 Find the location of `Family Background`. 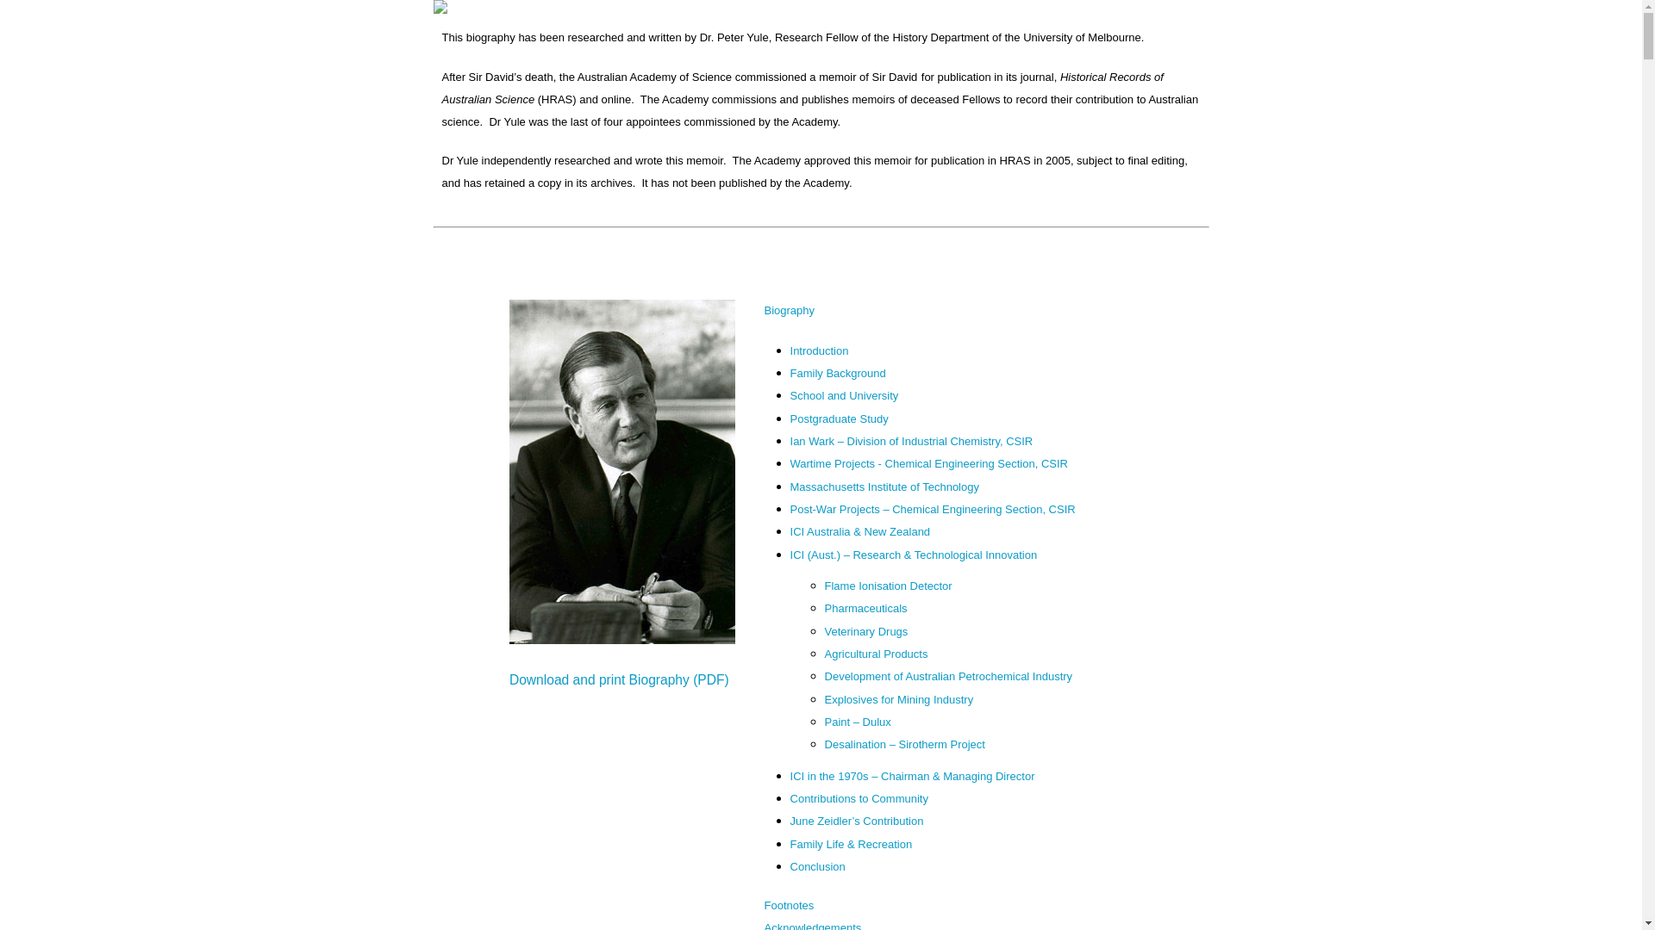

Family Background is located at coordinates (838, 372).